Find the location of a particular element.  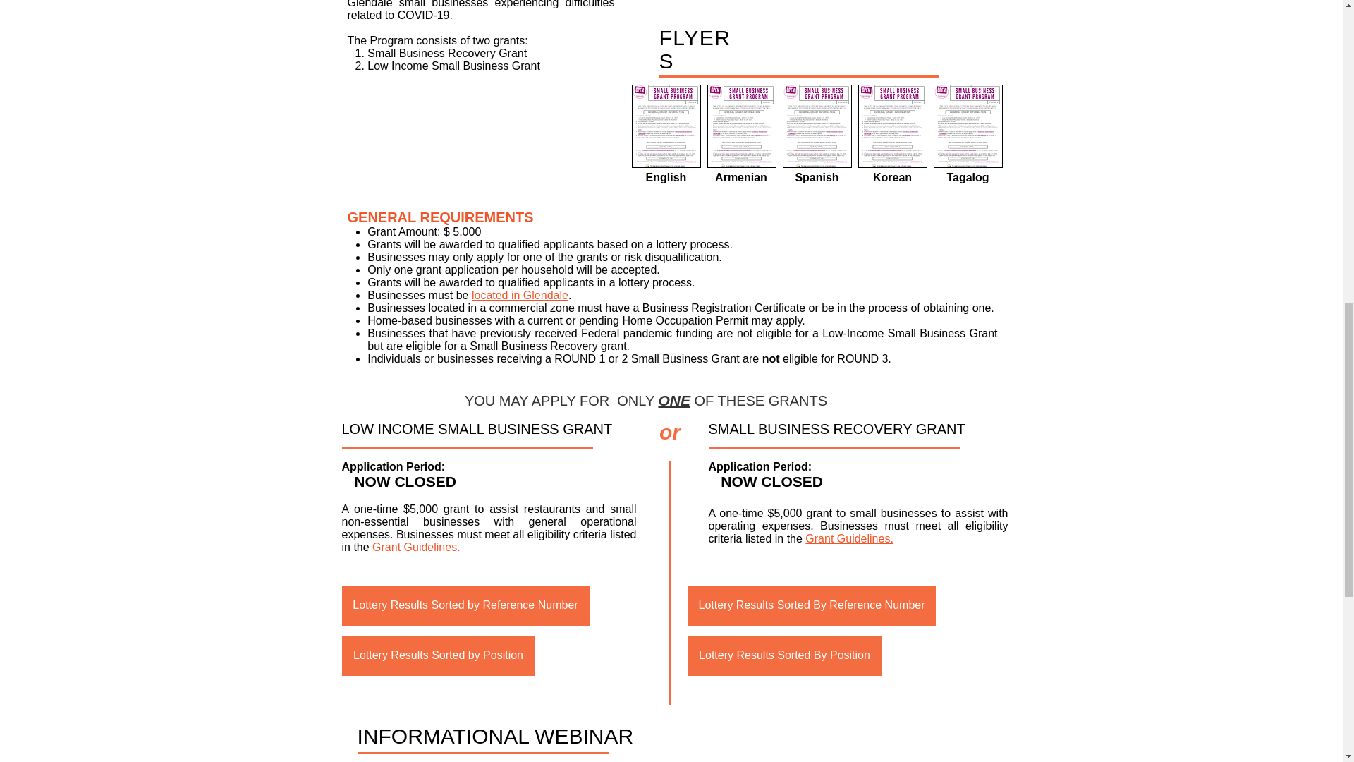

Tagalog is located at coordinates (968, 176).